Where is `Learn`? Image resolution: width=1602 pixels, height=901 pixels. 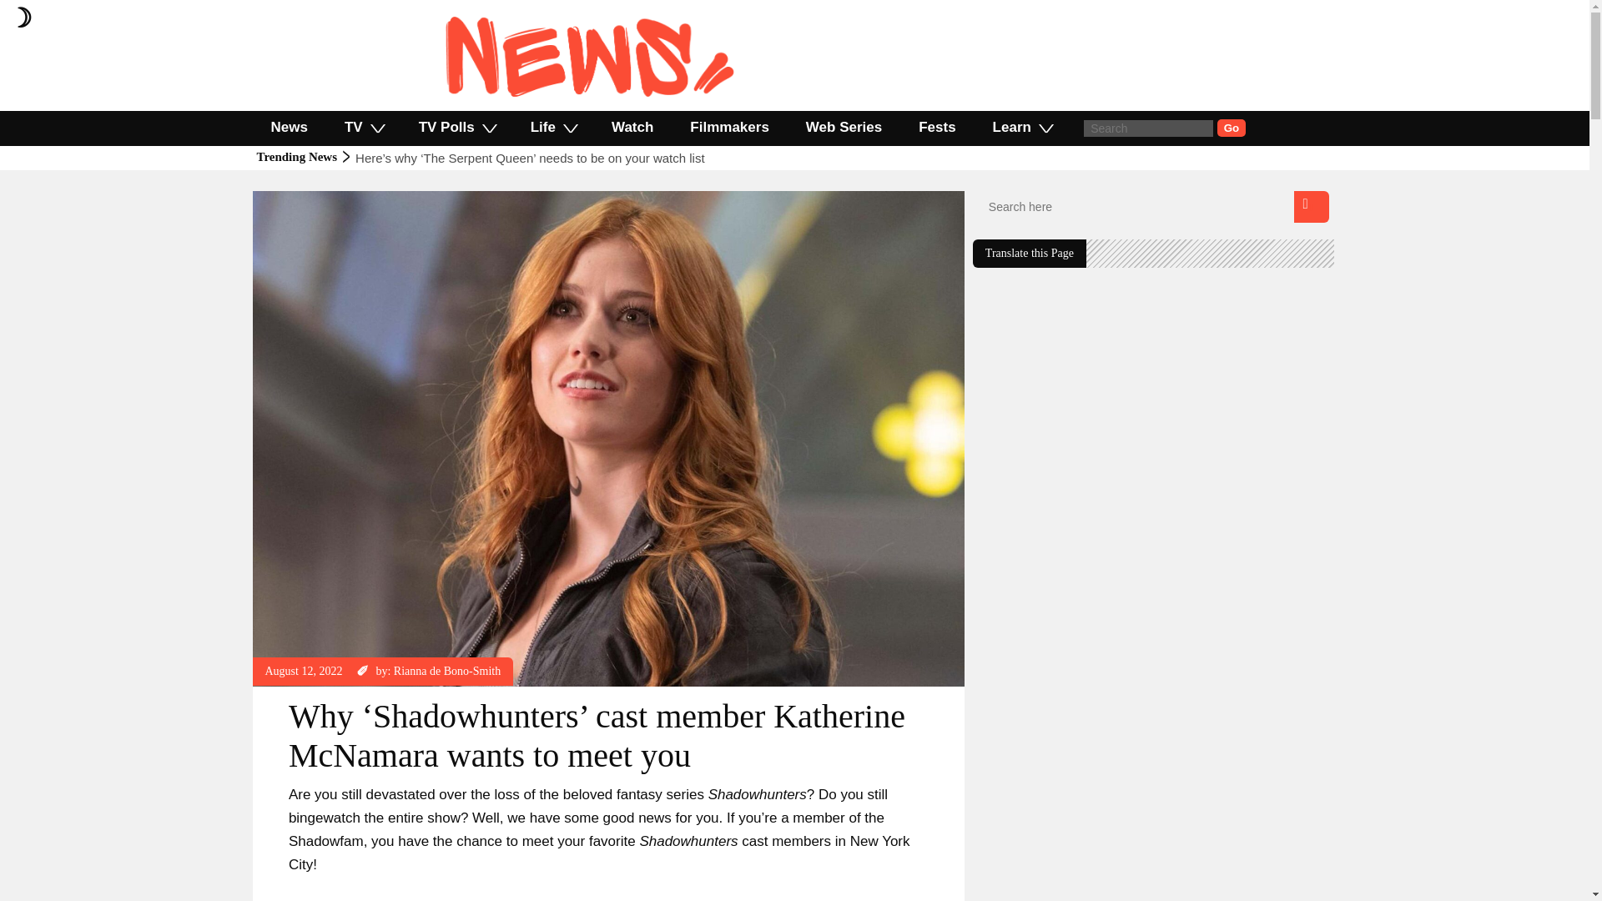 Learn is located at coordinates (1021, 127).